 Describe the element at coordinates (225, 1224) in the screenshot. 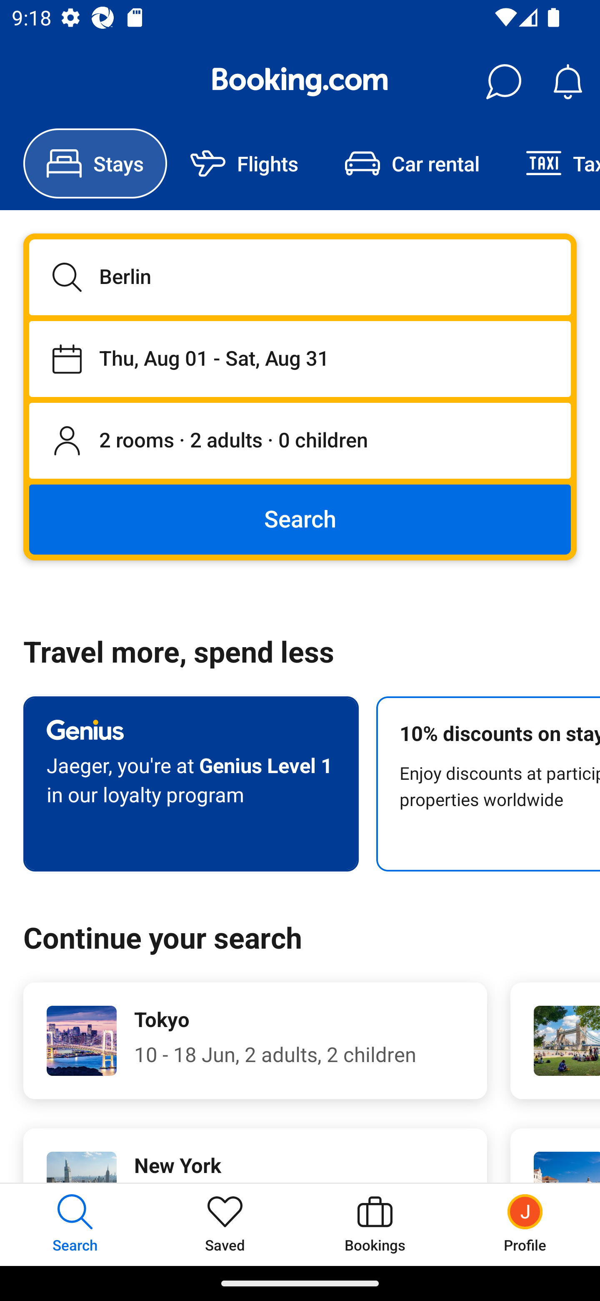

I see `Saved` at that location.